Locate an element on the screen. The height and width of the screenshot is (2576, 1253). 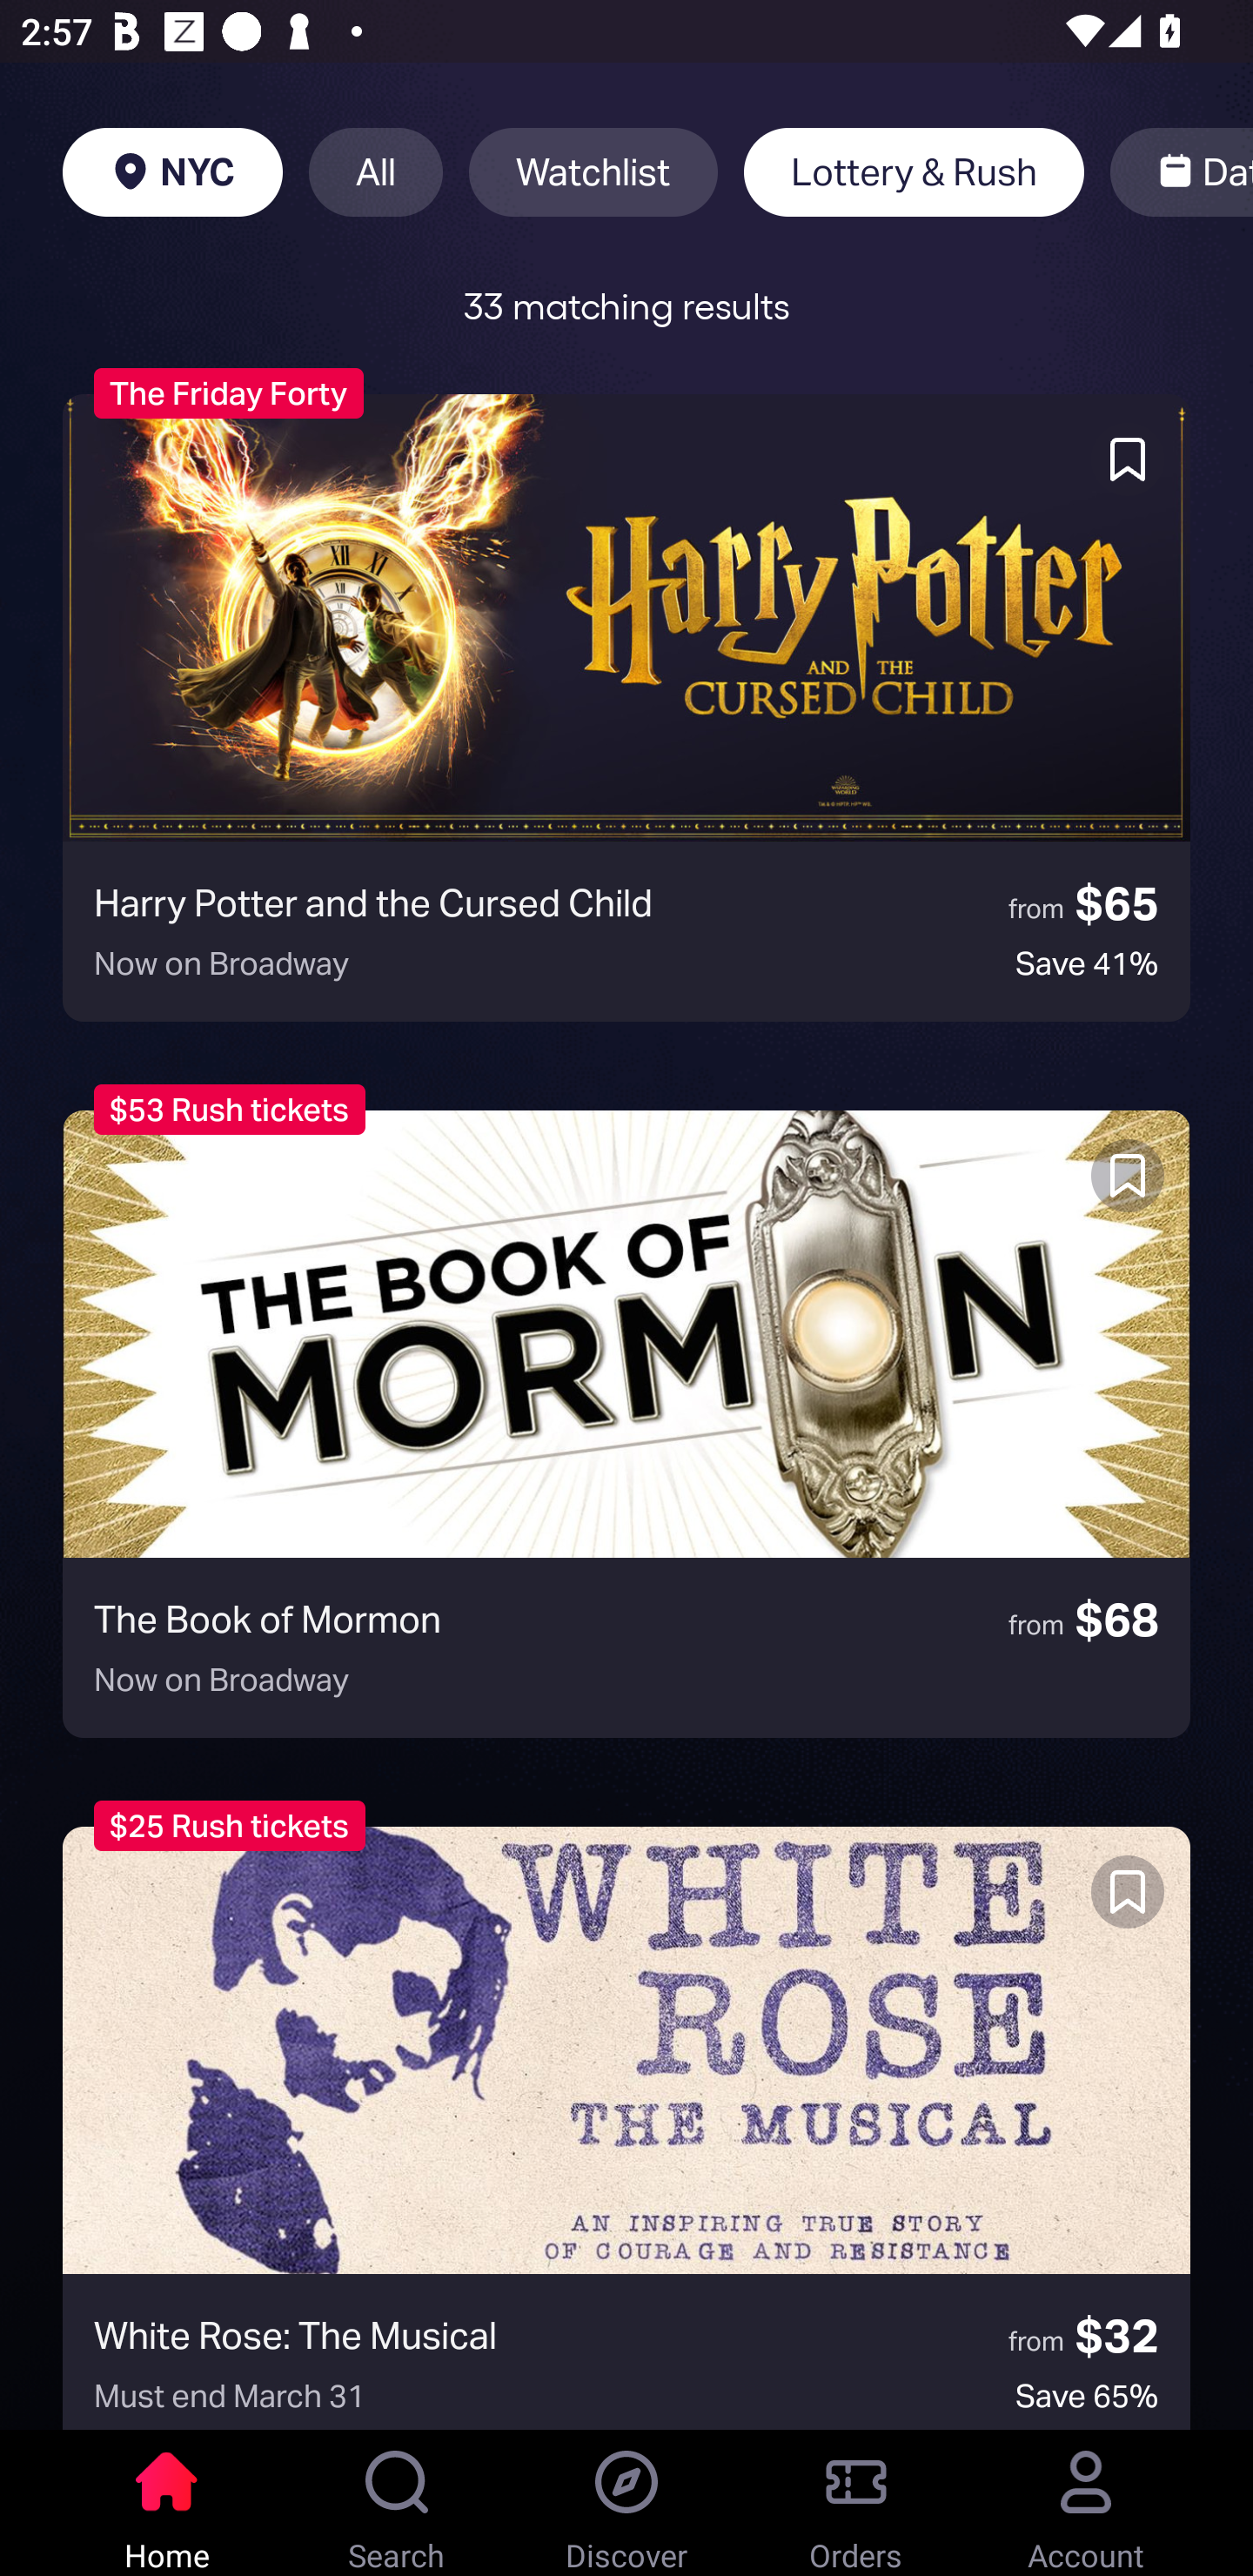
Orders is located at coordinates (856, 2503).